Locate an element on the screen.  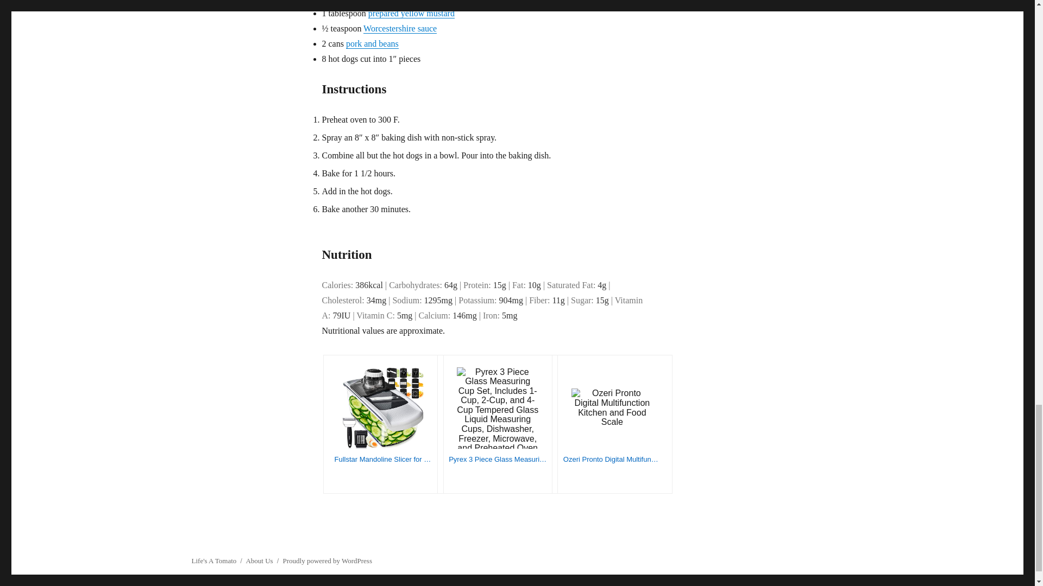
Worcestershire sauce is located at coordinates (400, 28).